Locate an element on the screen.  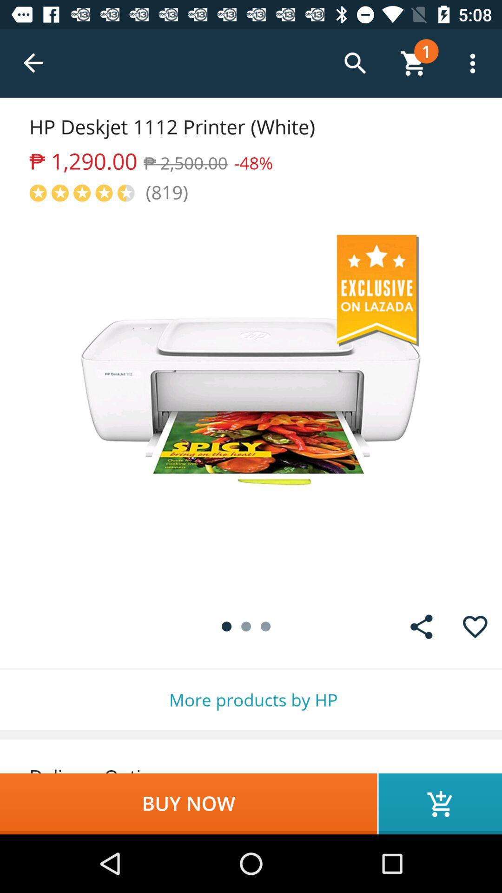
turn off the icon above hp deskjet 1112 is located at coordinates (34, 63).